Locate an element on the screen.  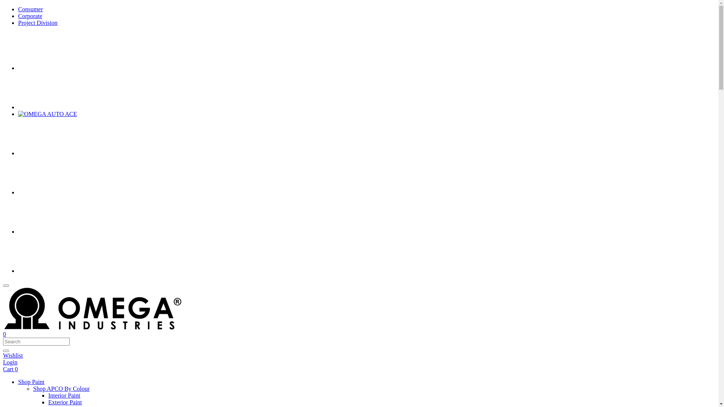
0 is located at coordinates (359, 334).